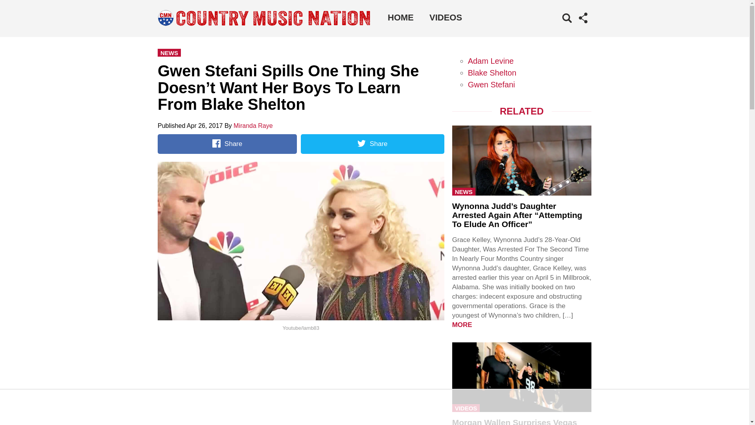 The width and height of the screenshot is (755, 425). I want to click on NEWS, so click(169, 53).